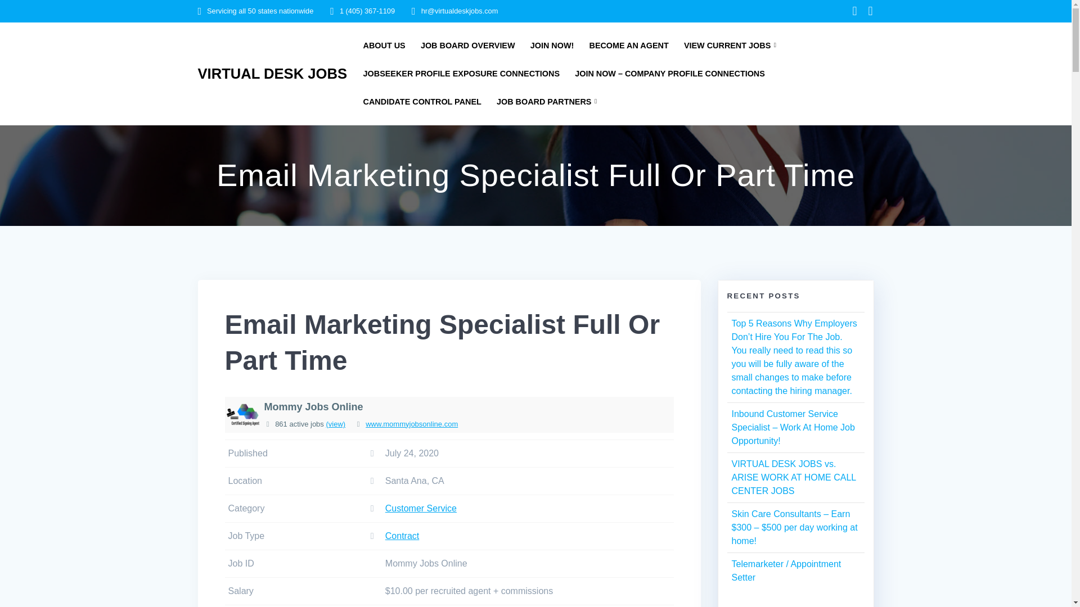 The height and width of the screenshot is (607, 1080). Describe the element at coordinates (552, 46) in the screenshot. I see `JOIN NOW!` at that location.